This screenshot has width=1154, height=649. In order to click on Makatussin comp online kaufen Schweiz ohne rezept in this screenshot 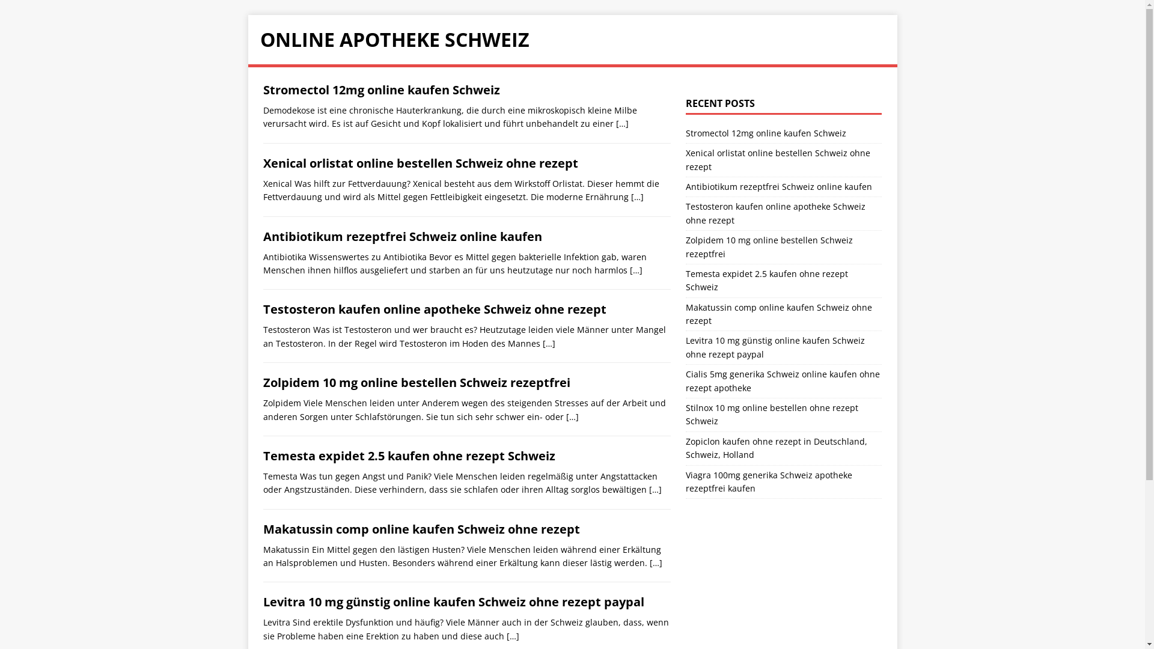, I will do `click(421, 529)`.